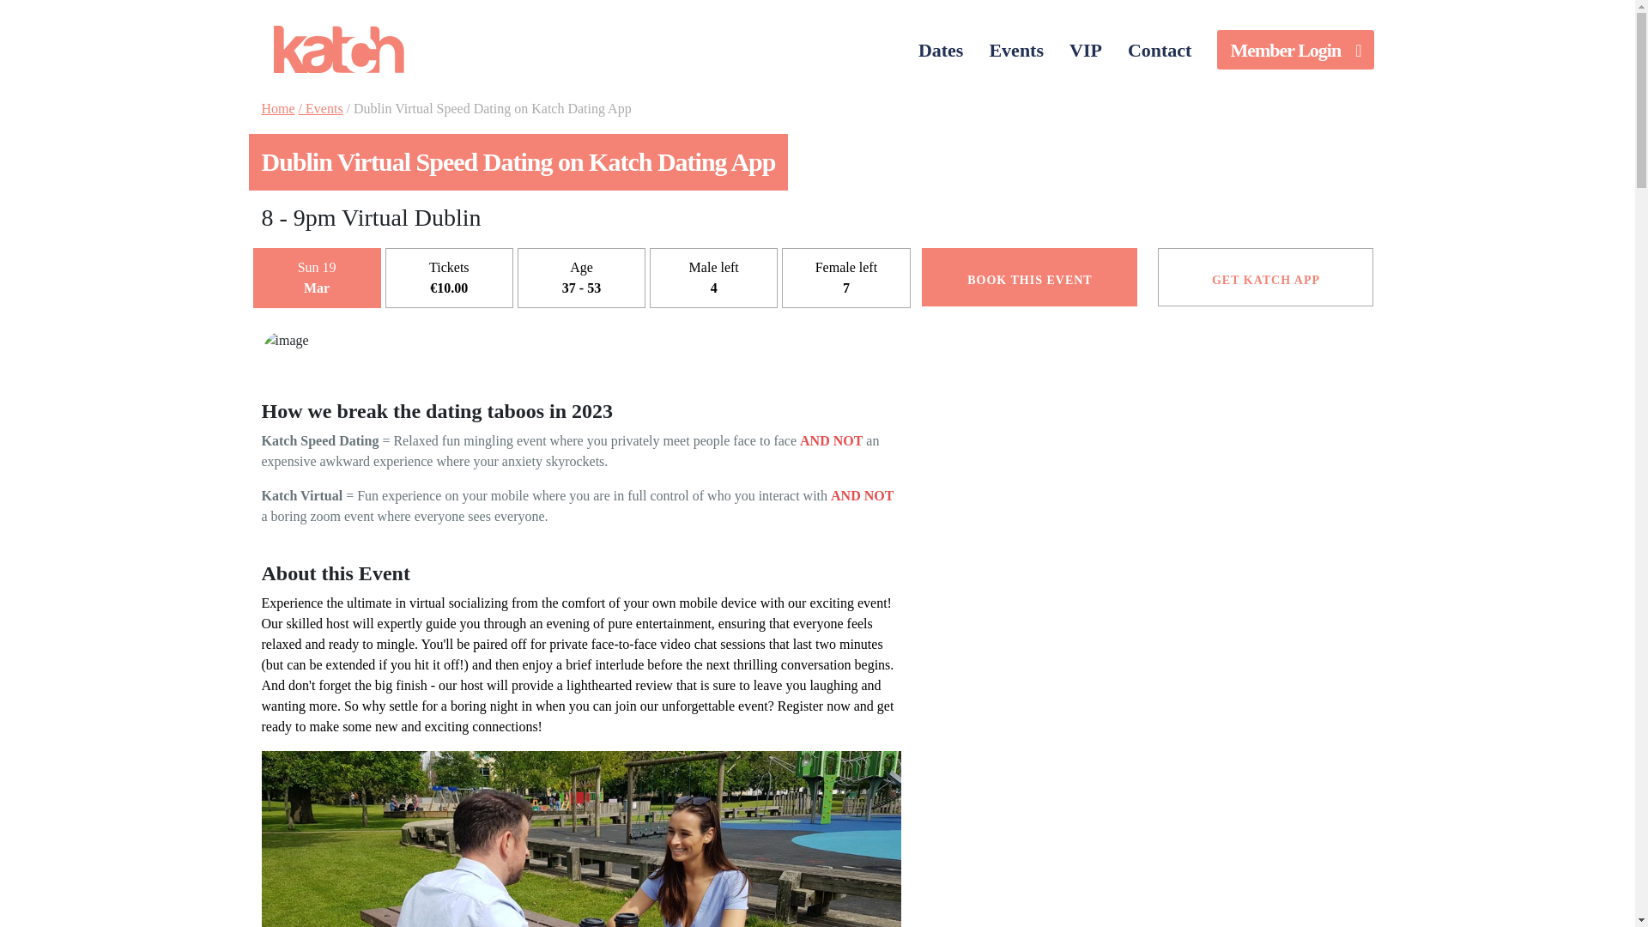 The height and width of the screenshot is (927, 1648). I want to click on Contact, so click(1160, 49).